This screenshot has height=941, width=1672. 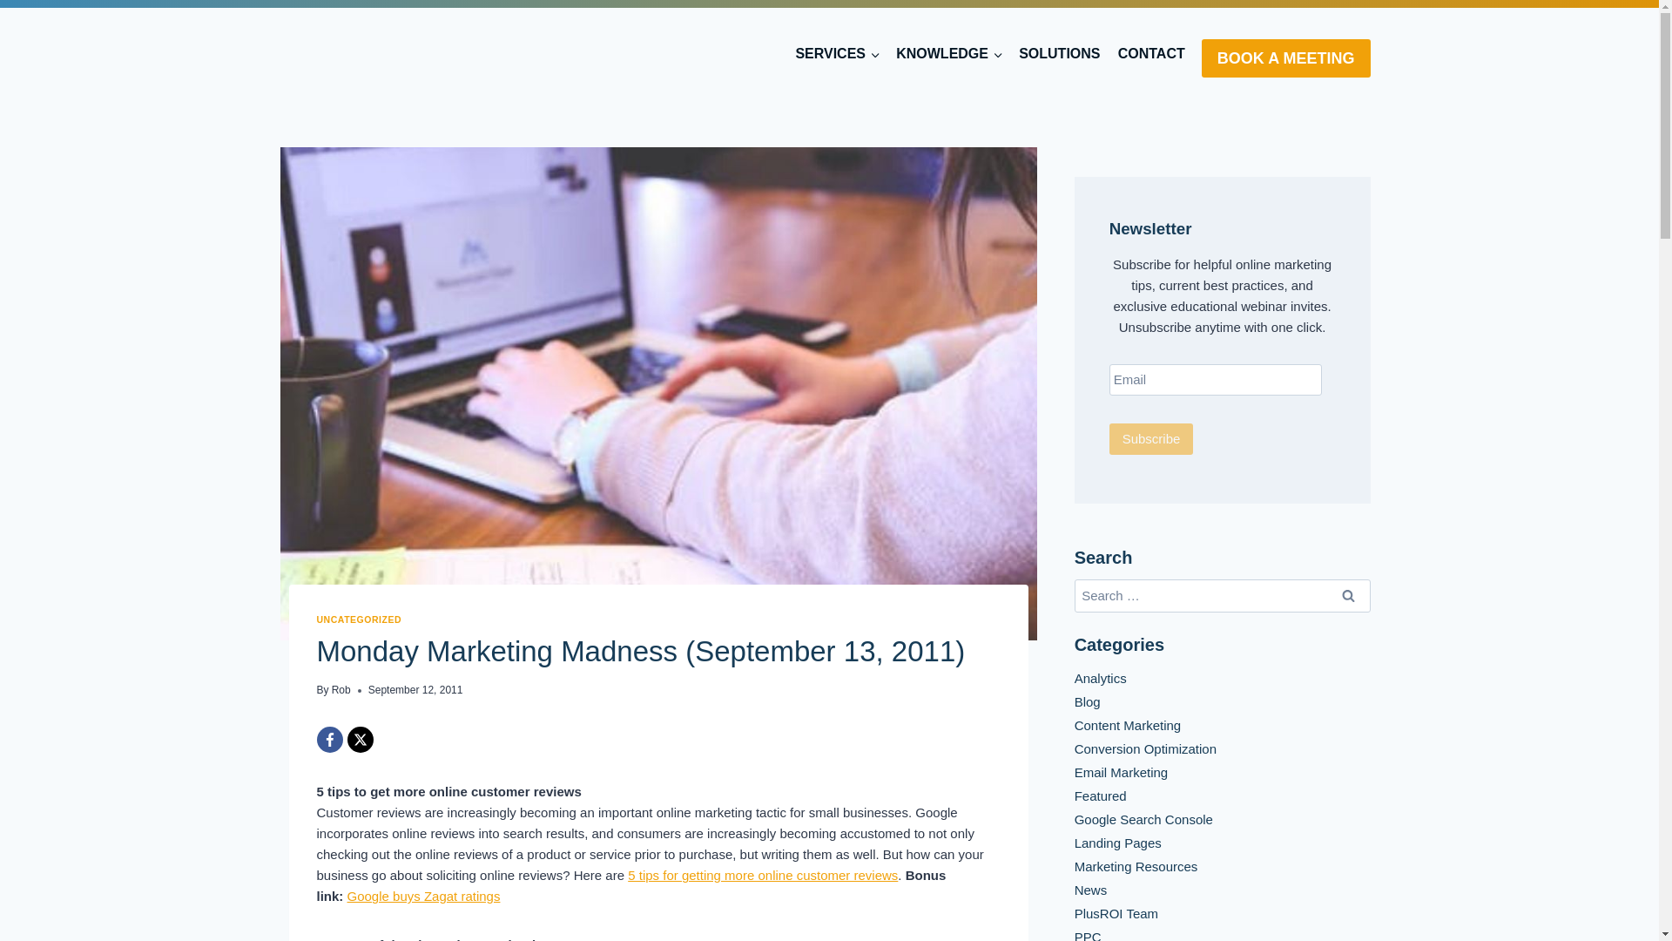 I want to click on Subscribe, so click(x=1151, y=439).